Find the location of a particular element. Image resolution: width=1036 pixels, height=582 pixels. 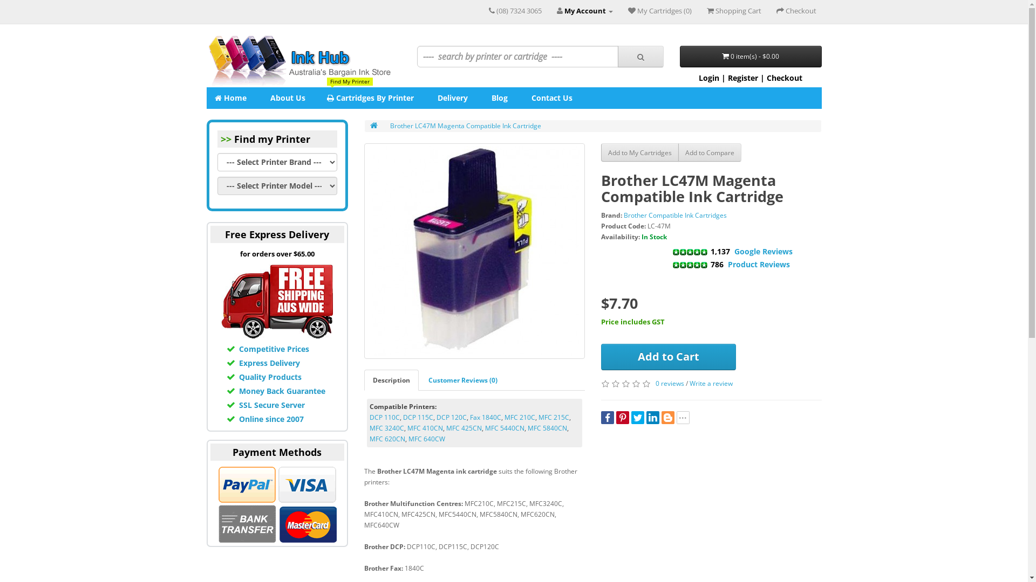

Twitter is located at coordinates (638, 418).